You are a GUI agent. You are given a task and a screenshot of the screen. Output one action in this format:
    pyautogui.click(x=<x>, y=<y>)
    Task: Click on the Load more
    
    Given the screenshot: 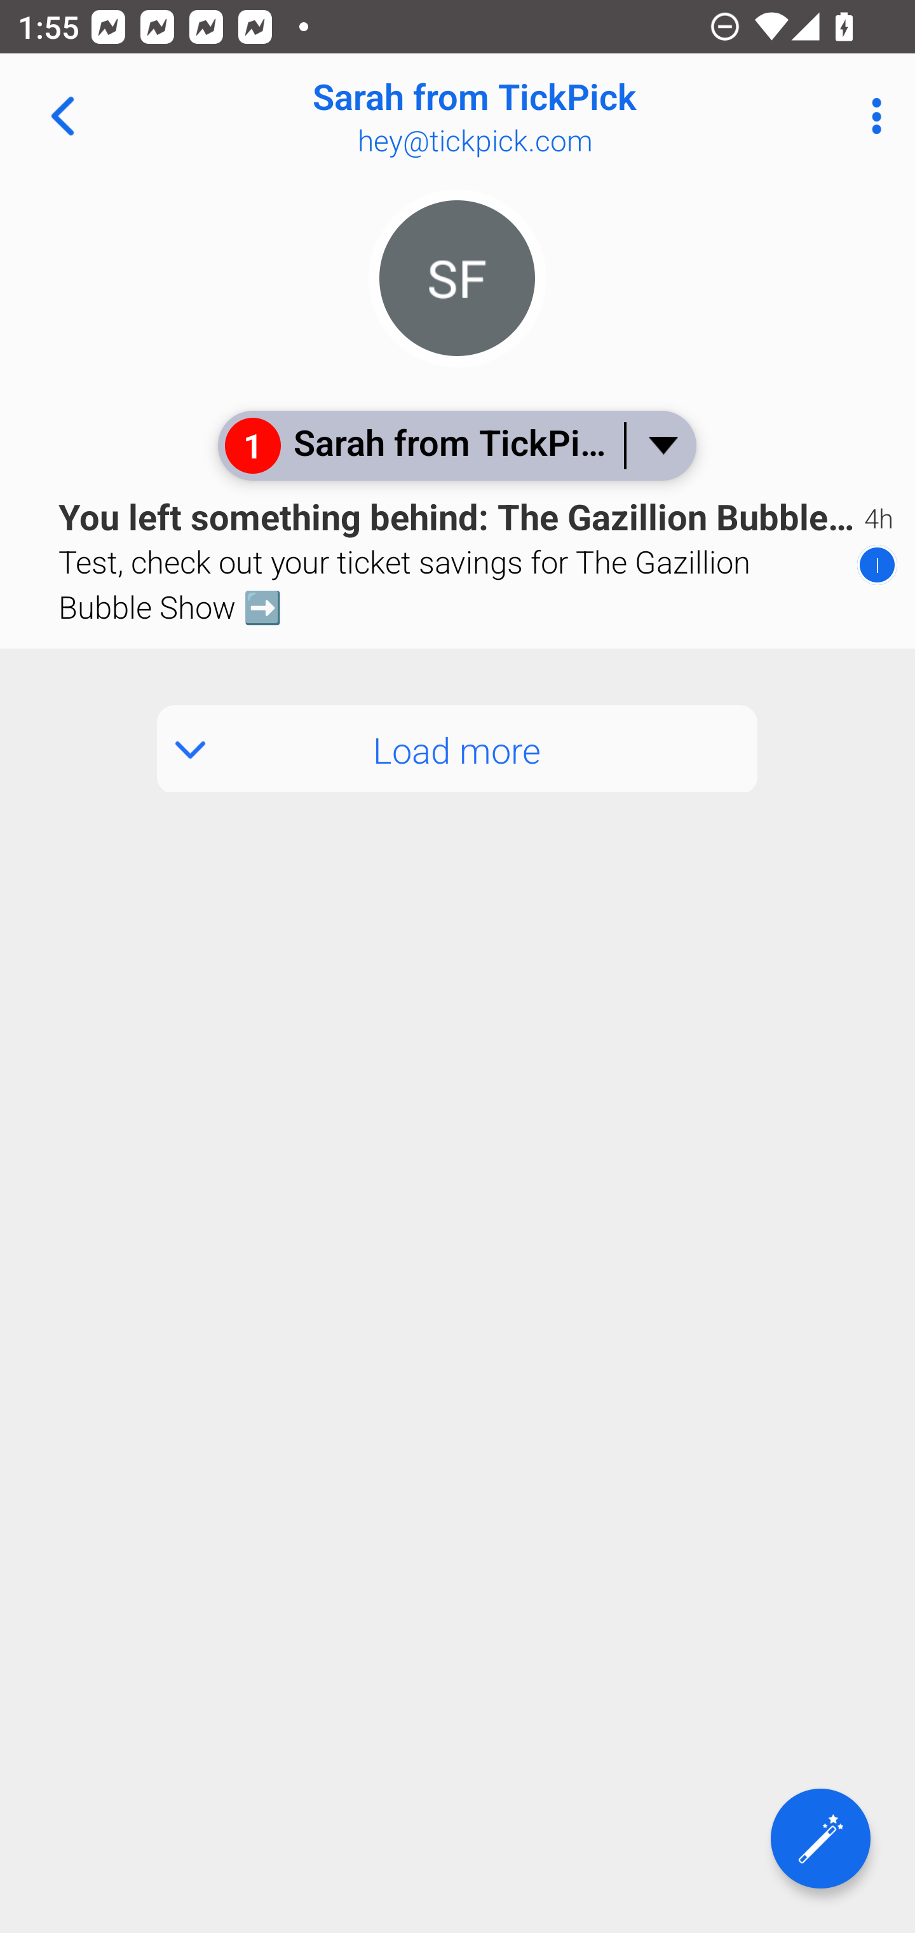 What is the action you would take?
    pyautogui.click(x=457, y=749)
    